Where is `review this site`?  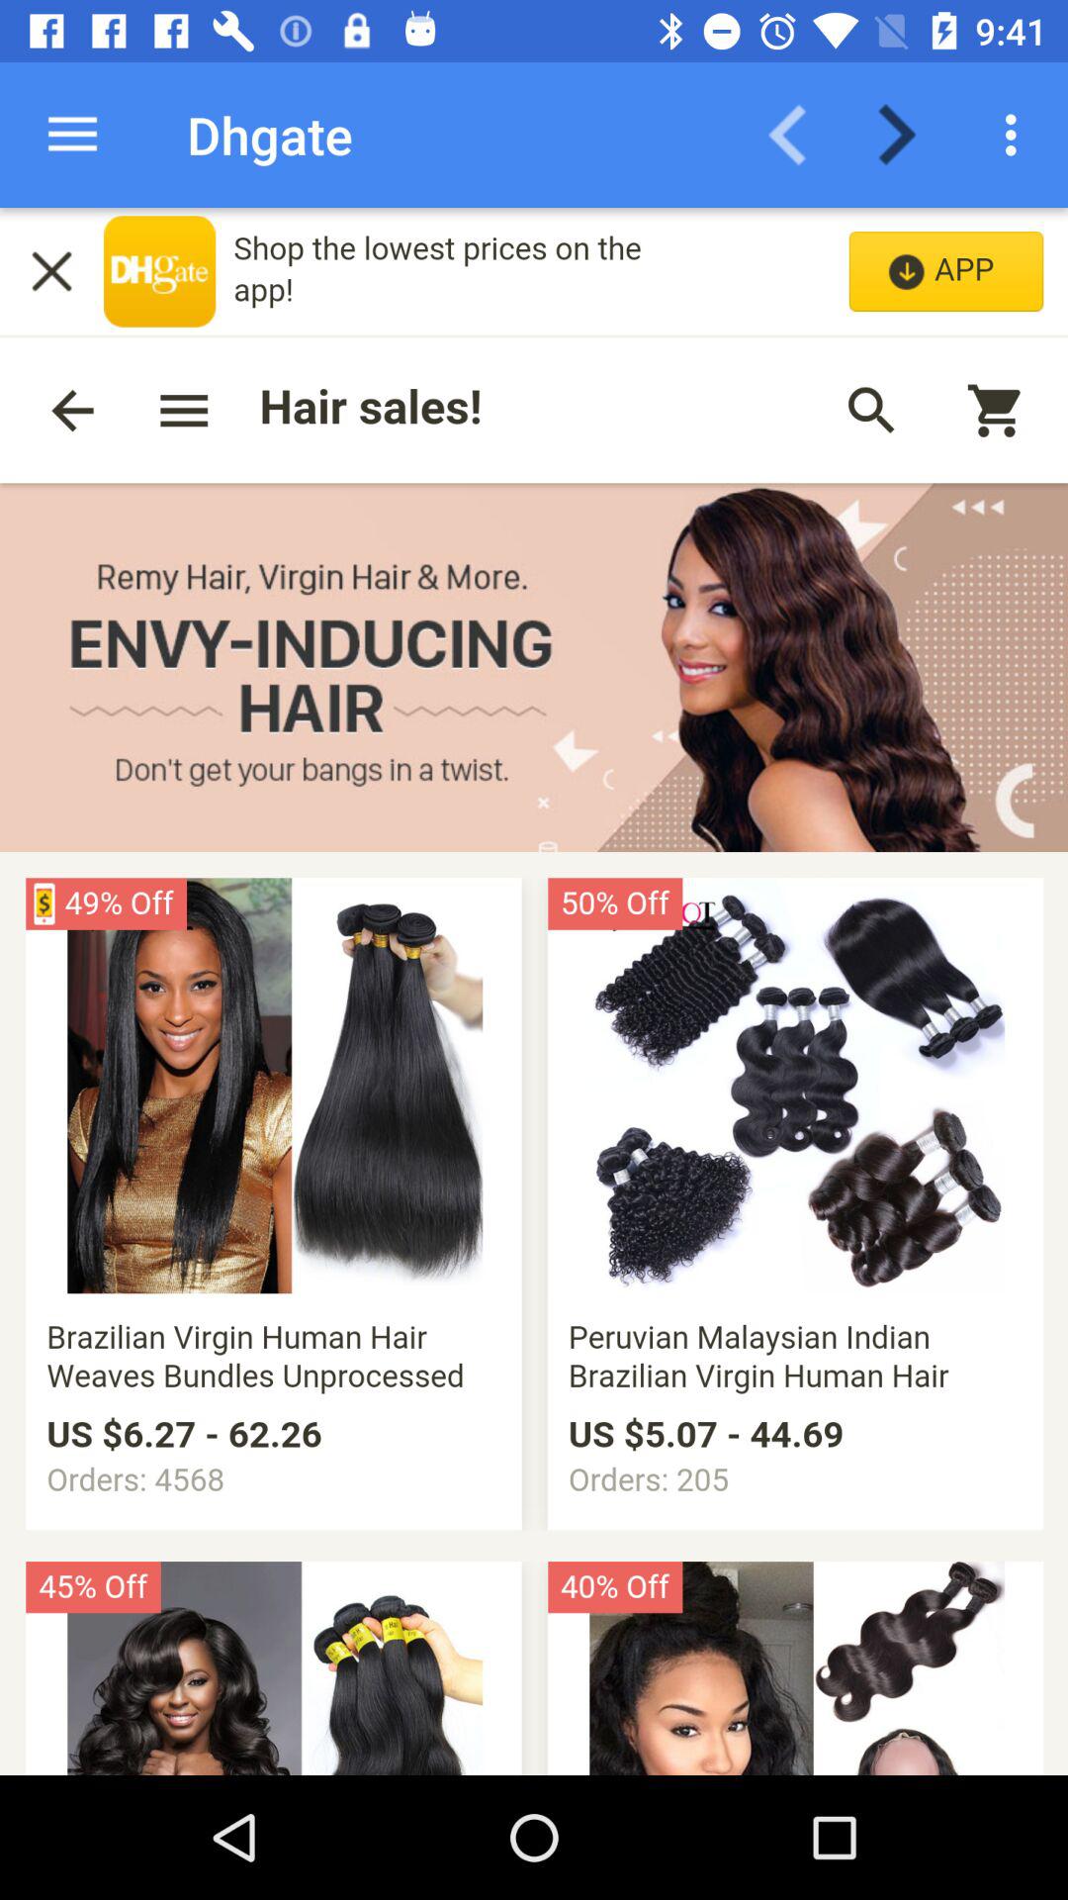 review this site is located at coordinates (534, 992).